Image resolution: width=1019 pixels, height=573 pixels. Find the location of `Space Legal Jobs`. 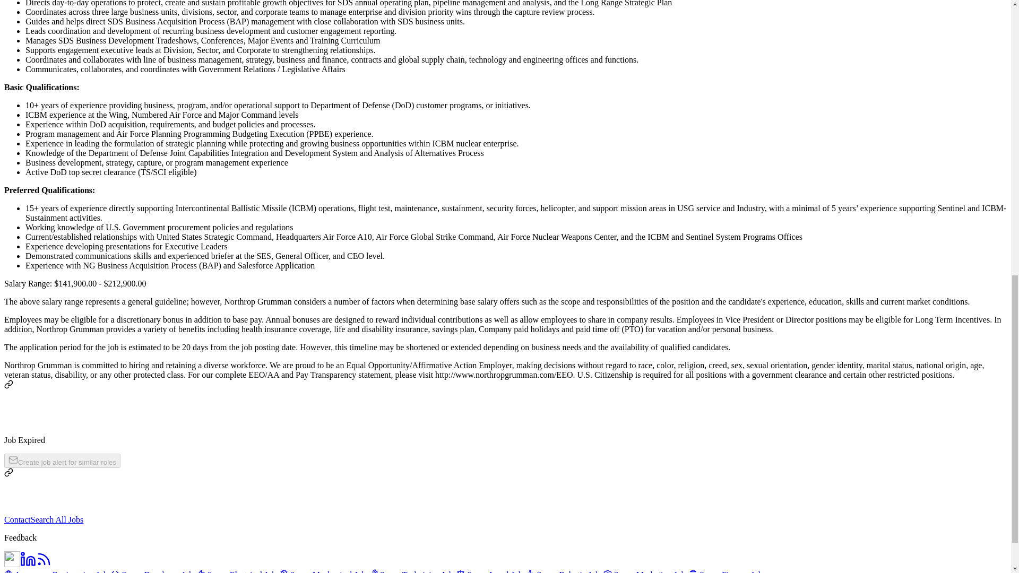

Space Legal Jobs is located at coordinates (491, 571).